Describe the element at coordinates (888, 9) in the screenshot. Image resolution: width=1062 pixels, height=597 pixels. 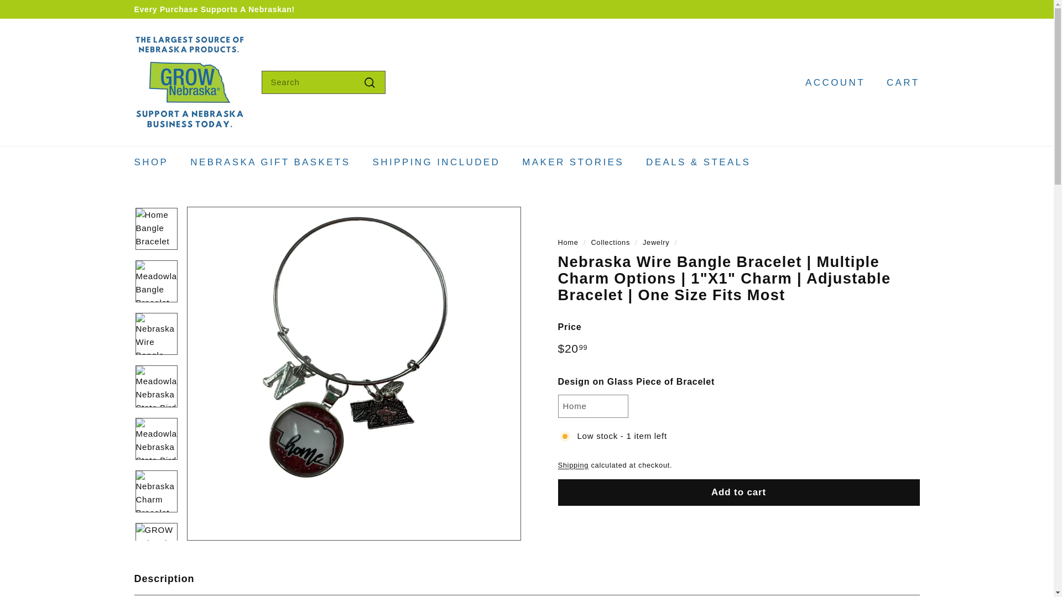
I see `BuyNebraska.com on Facebook` at that location.